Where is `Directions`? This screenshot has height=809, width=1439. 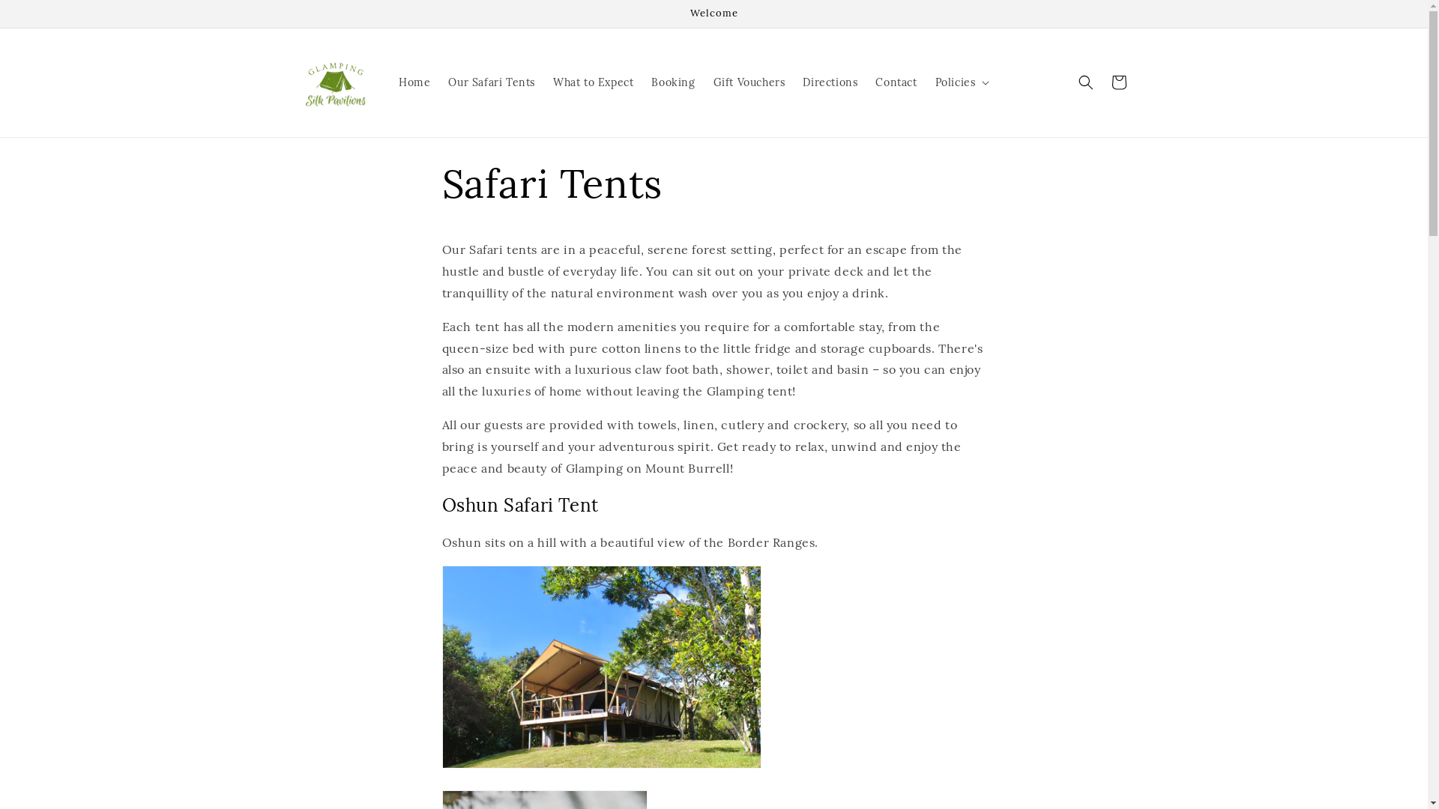 Directions is located at coordinates (830, 82).